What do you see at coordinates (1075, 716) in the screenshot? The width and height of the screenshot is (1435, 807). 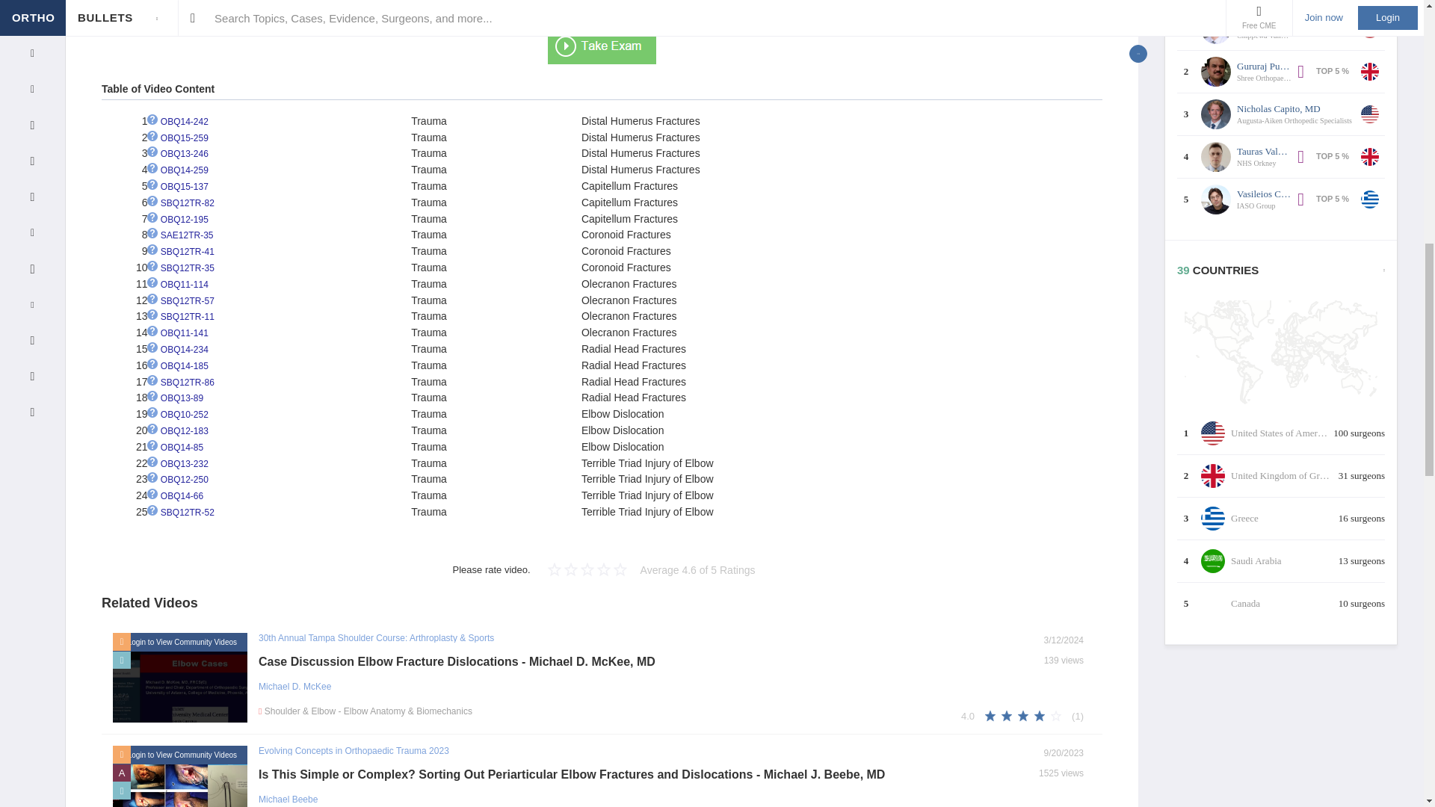 I see `Votes` at bounding box center [1075, 716].